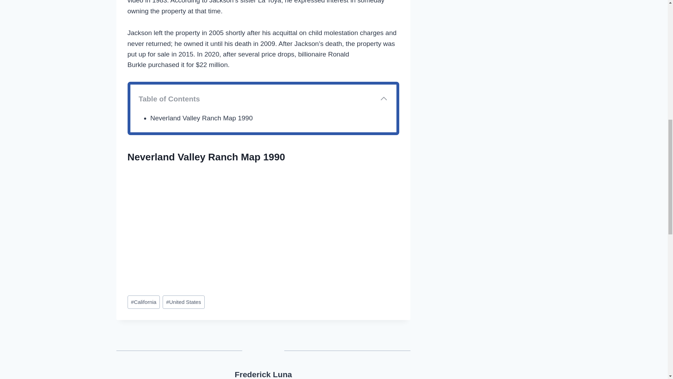 The image size is (673, 379). Describe the element at coordinates (144, 302) in the screenshot. I see `California` at that location.